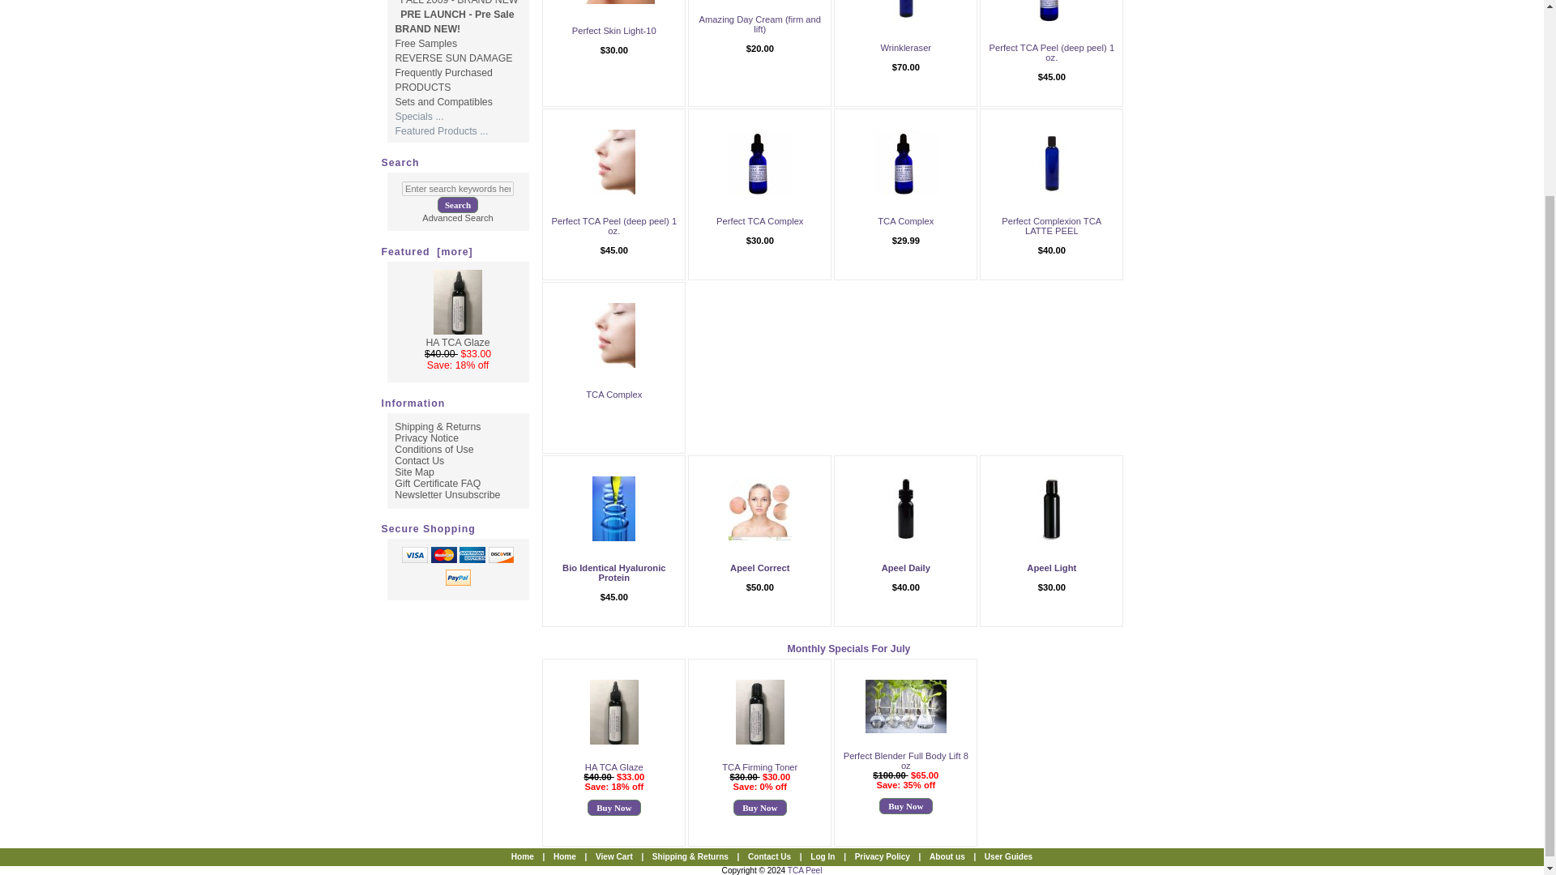  I want to click on  Apeel Correct , so click(760, 509).